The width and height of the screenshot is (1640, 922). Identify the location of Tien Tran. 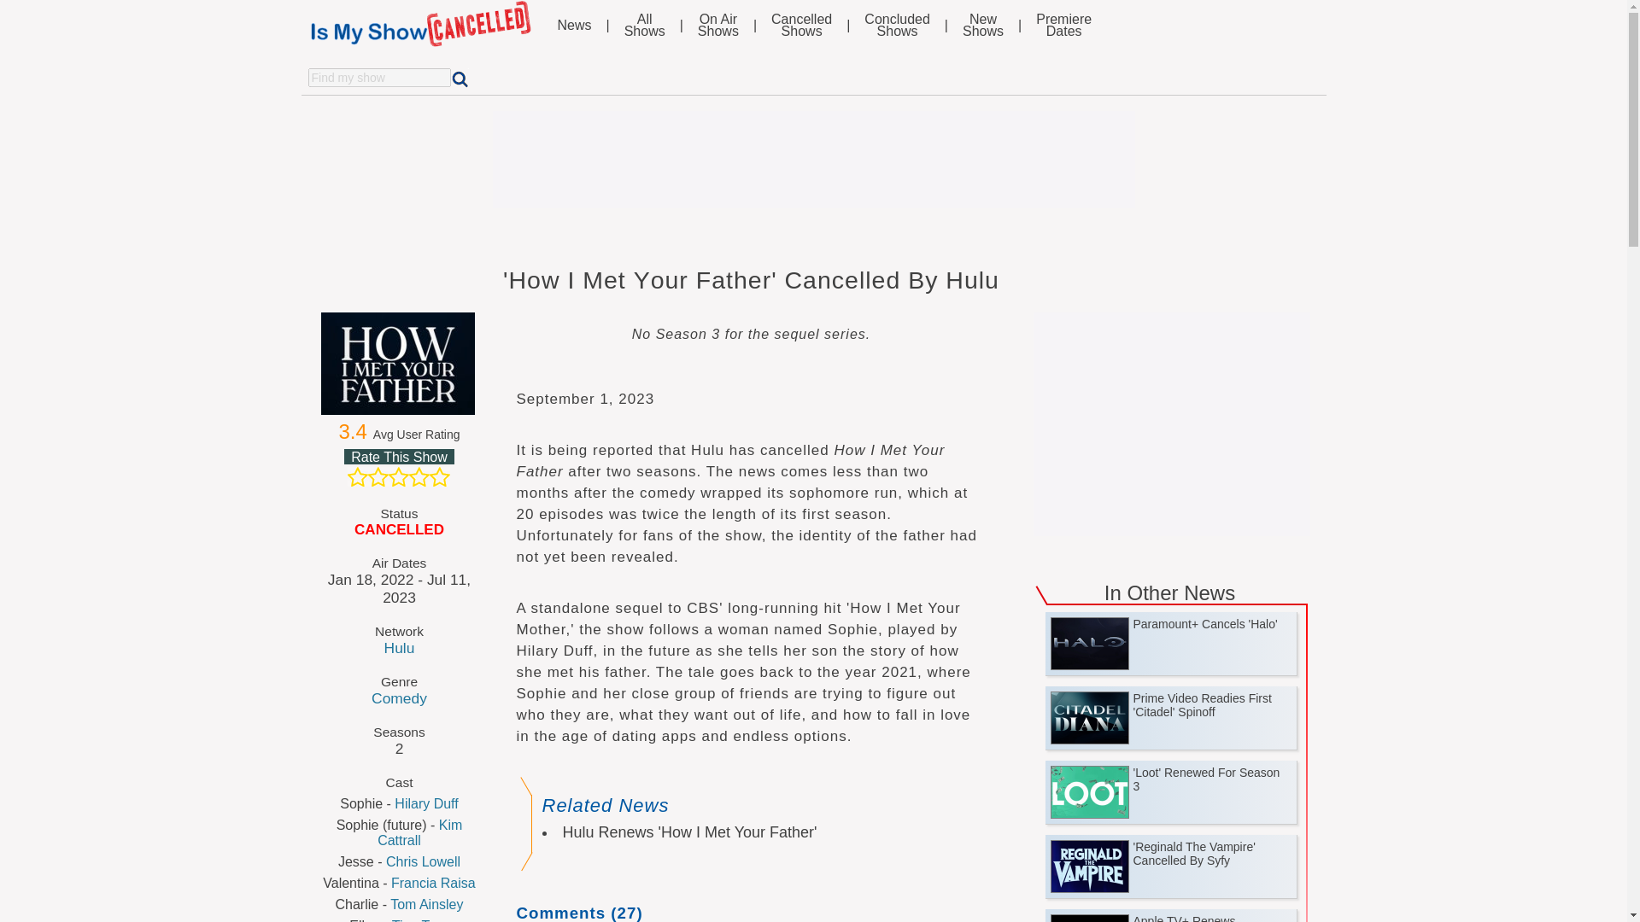
(1064, 26).